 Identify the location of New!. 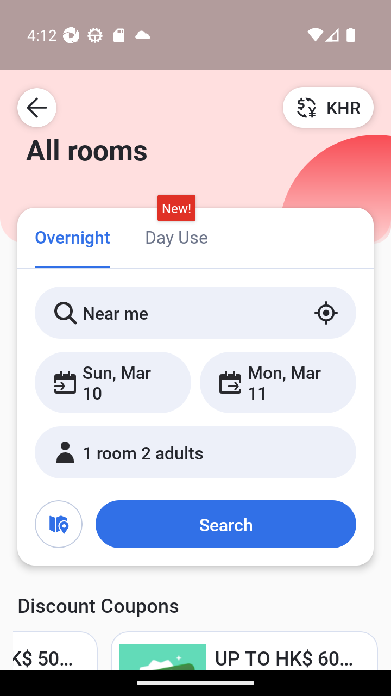
(176, 208).